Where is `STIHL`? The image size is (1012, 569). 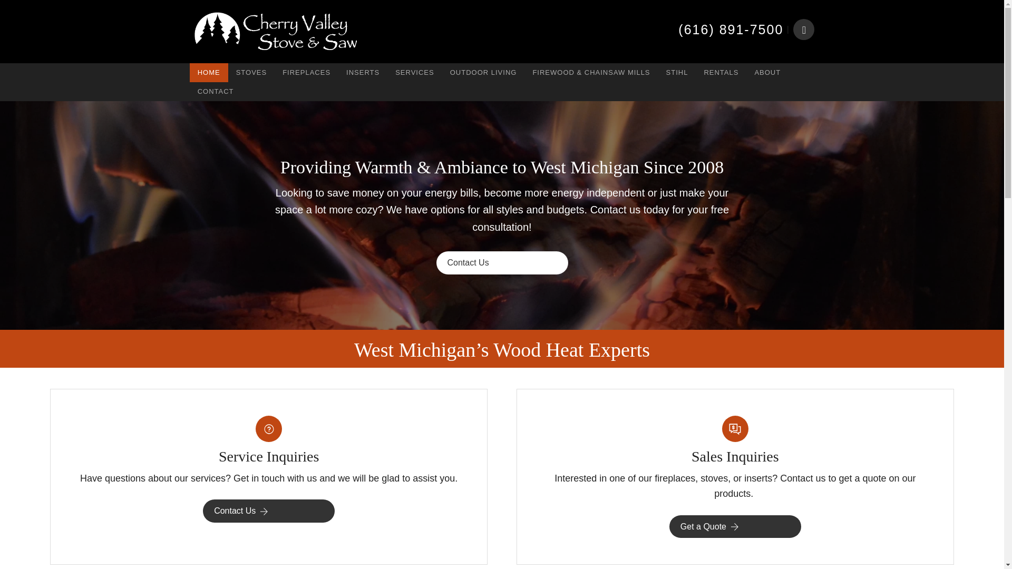 STIHL is located at coordinates (677, 72).